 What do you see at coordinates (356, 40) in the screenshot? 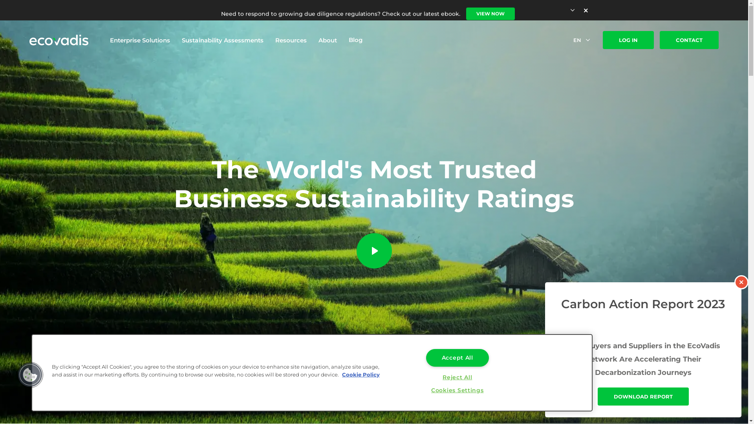
I see `Blog` at bounding box center [356, 40].